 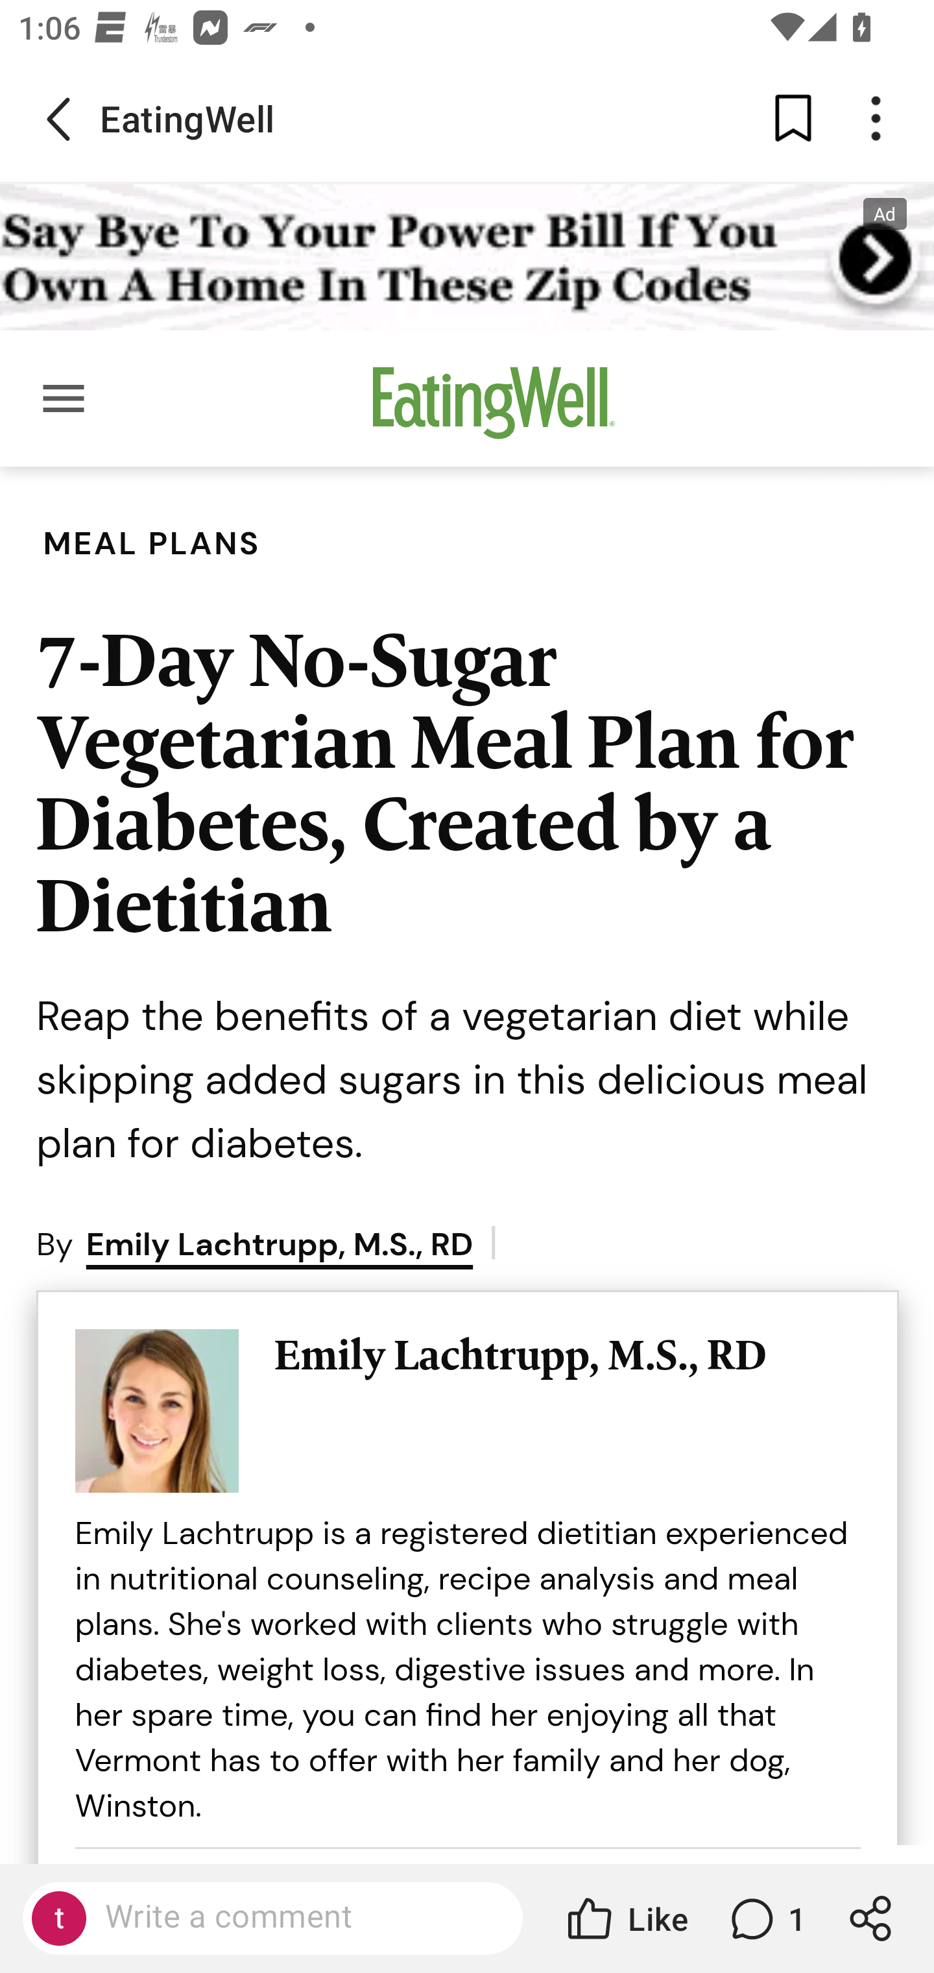 What do you see at coordinates (279, 1245) in the screenshot?
I see `Emily Lachtrupp, M.S., RD` at bounding box center [279, 1245].